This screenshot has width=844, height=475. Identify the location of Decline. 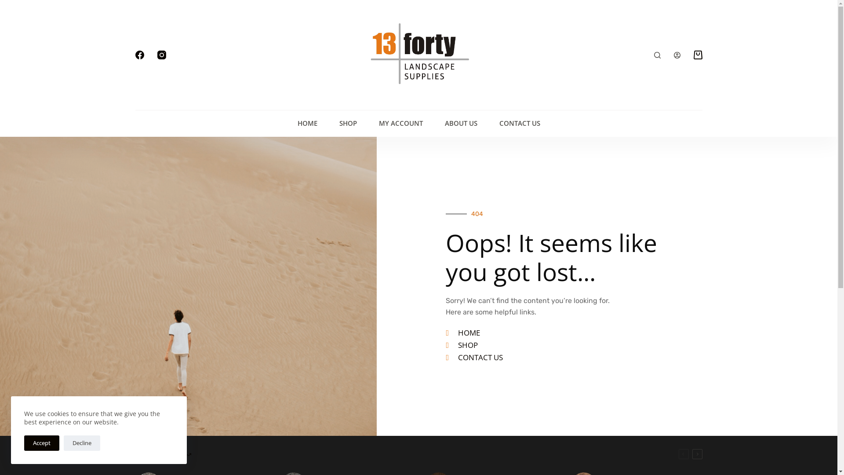
(82, 443).